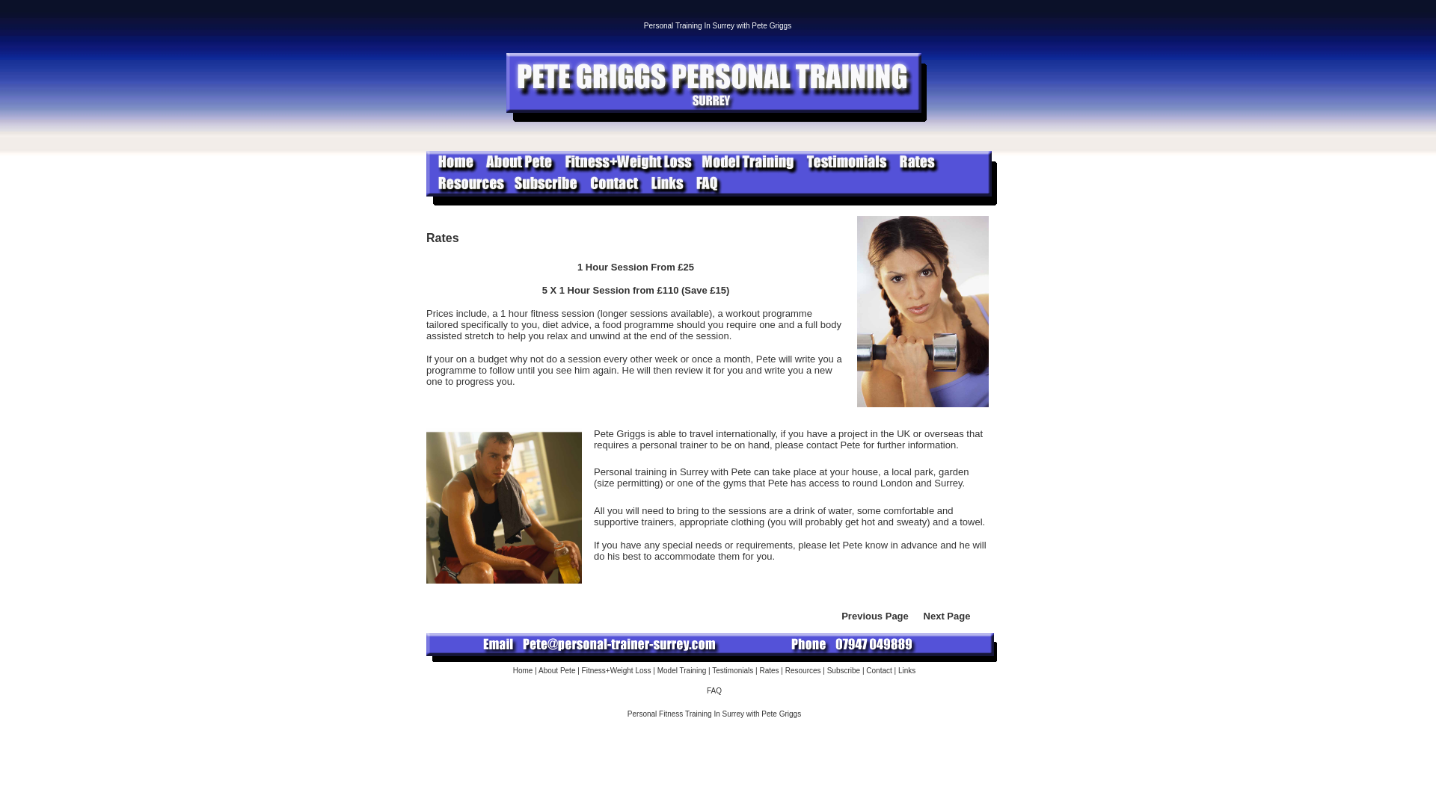 This screenshot has height=807, width=1436. Describe the element at coordinates (844, 670) in the screenshot. I see `Subscribe` at that location.